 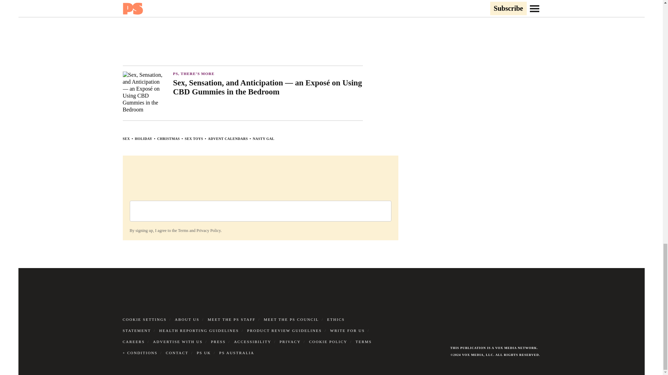 I want to click on SEX TOYS, so click(x=194, y=139).